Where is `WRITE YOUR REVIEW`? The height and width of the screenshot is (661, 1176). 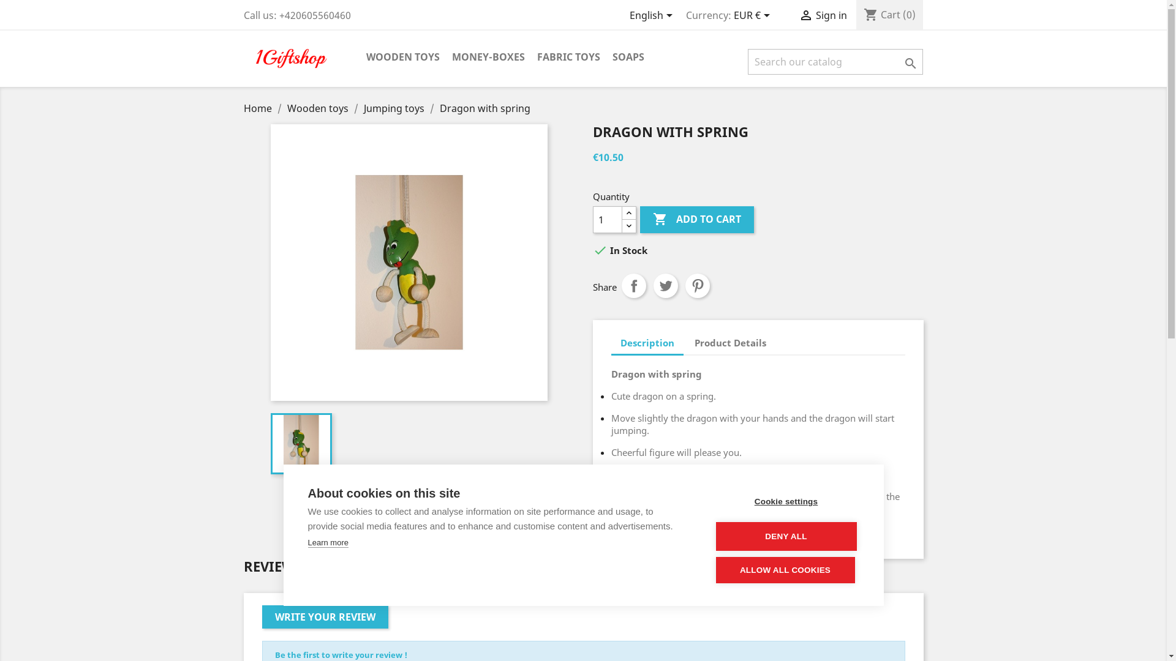
WRITE YOUR REVIEW is located at coordinates (325, 617).